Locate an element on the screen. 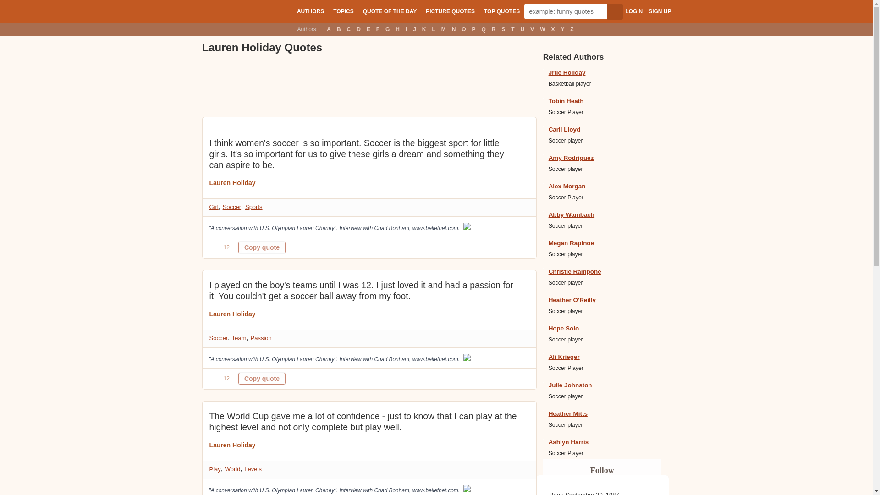 The height and width of the screenshot is (495, 880). Quote is copied is located at coordinates (262, 247).